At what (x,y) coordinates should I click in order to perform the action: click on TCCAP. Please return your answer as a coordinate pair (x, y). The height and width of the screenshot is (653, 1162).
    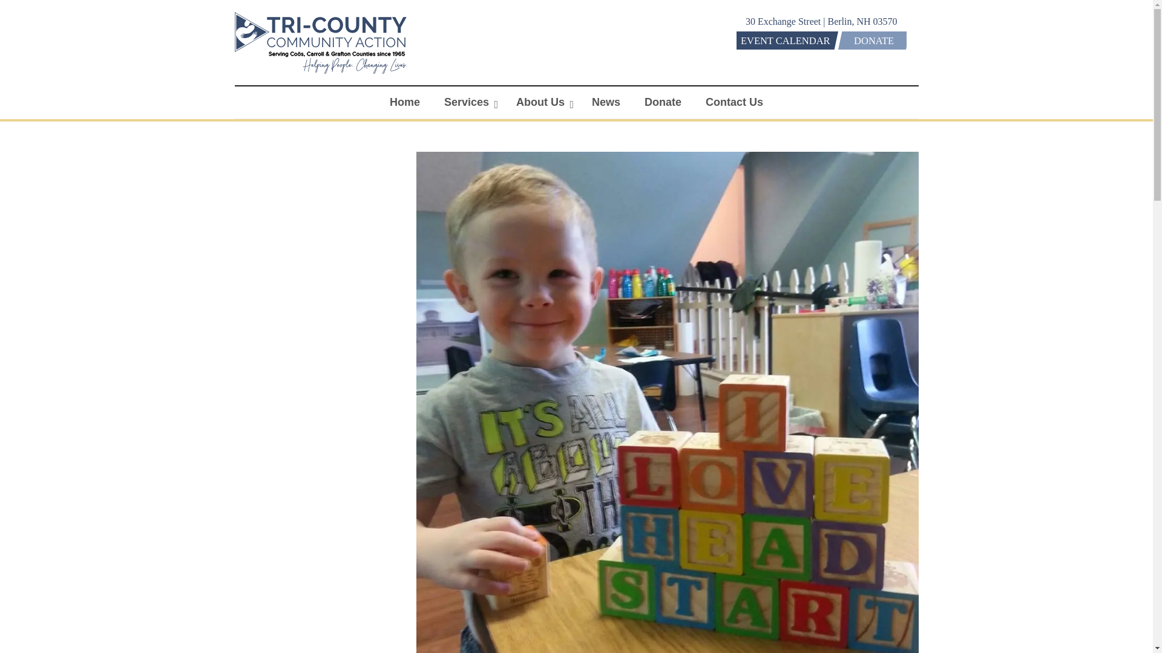
    Looking at the image, I should click on (321, 73).